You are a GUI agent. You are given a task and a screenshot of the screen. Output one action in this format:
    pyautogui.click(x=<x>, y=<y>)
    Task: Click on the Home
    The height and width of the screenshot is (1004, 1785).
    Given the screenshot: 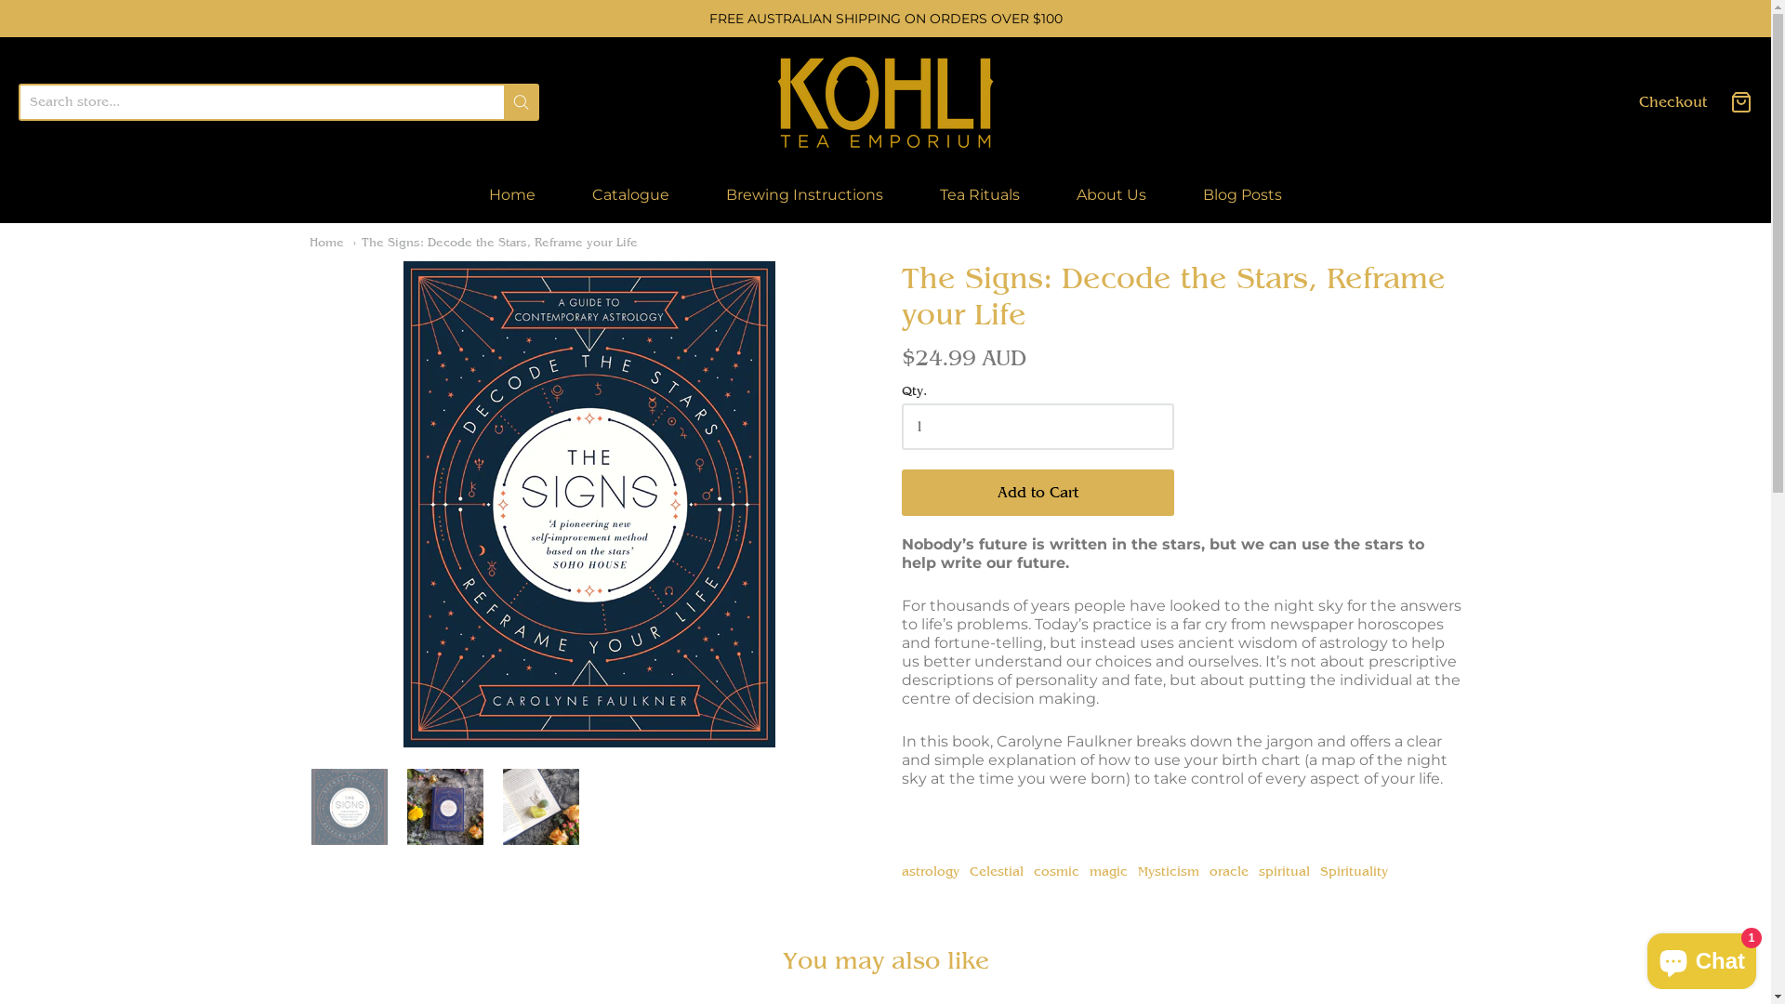 What is the action you would take?
    pyautogui.click(x=325, y=242)
    